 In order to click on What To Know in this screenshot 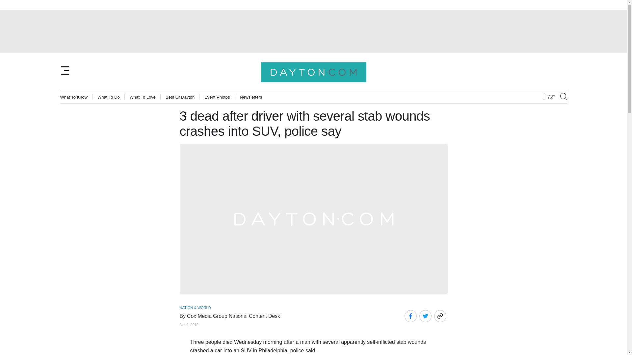, I will do `click(74, 97)`.